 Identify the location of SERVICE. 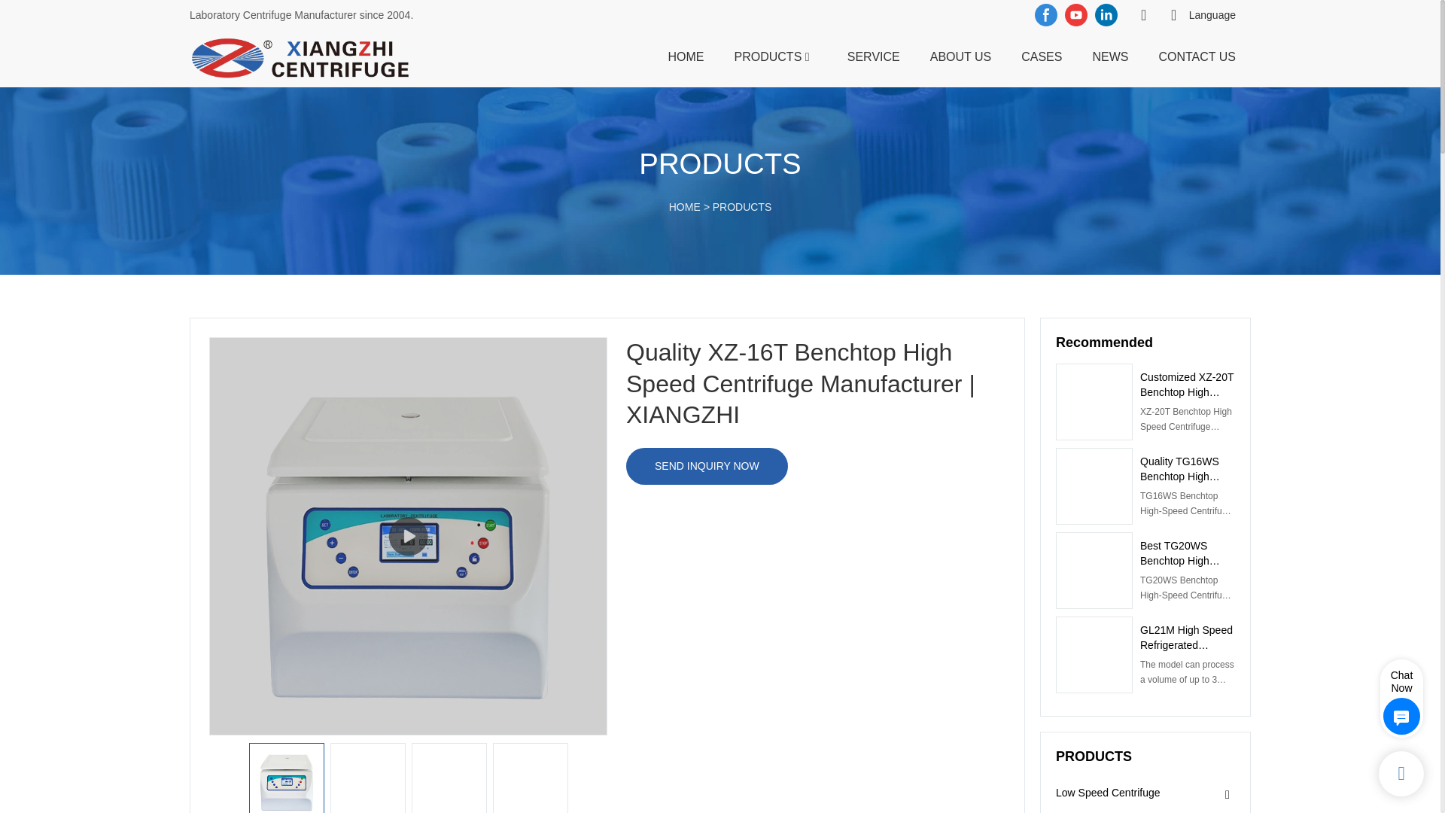
(873, 56).